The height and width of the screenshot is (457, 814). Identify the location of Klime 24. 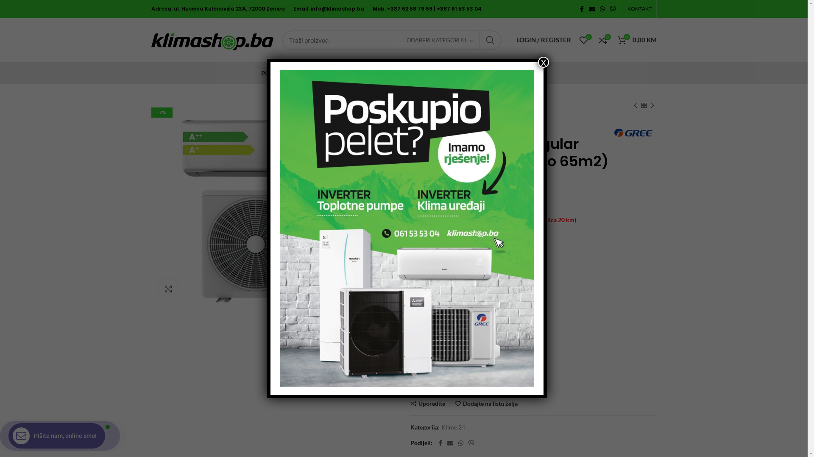
(453, 427).